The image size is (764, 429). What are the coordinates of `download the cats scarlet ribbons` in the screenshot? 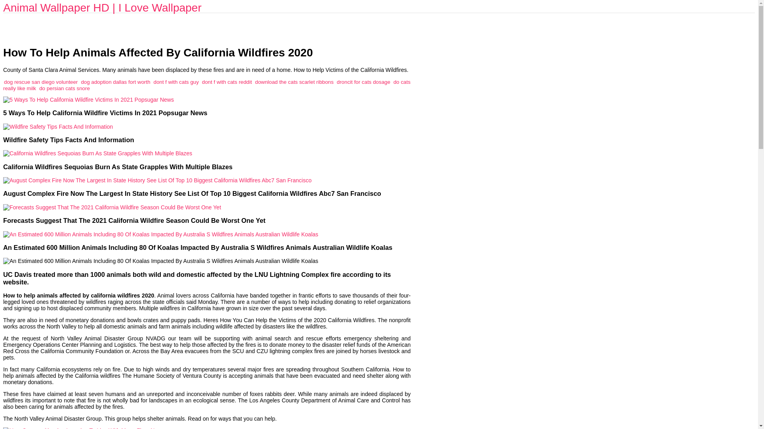 It's located at (294, 82).